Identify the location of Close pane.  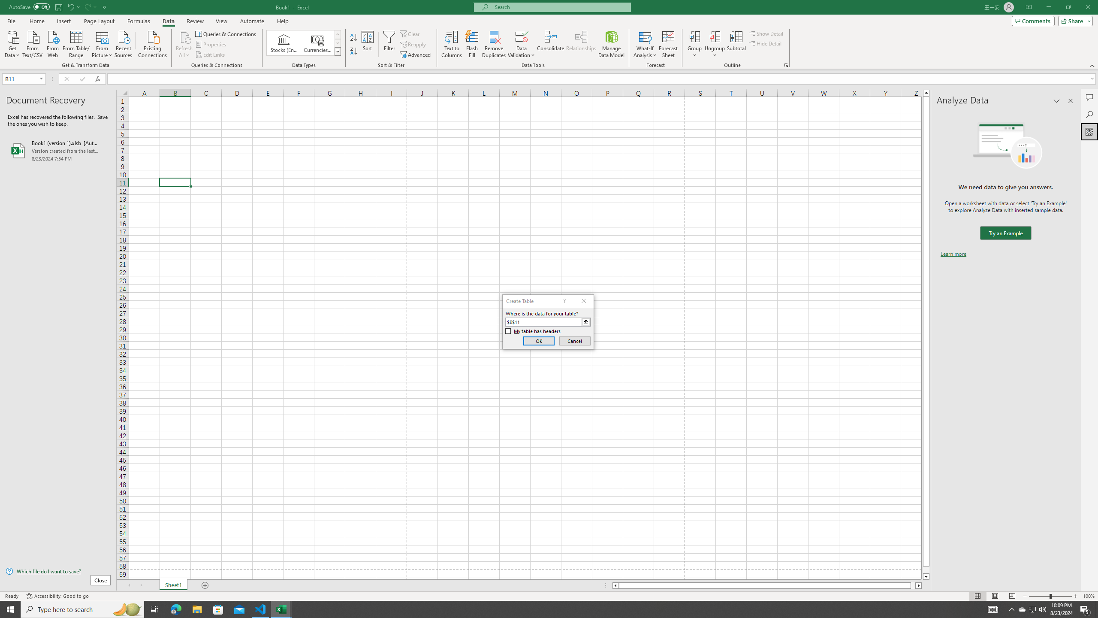
(1071, 101).